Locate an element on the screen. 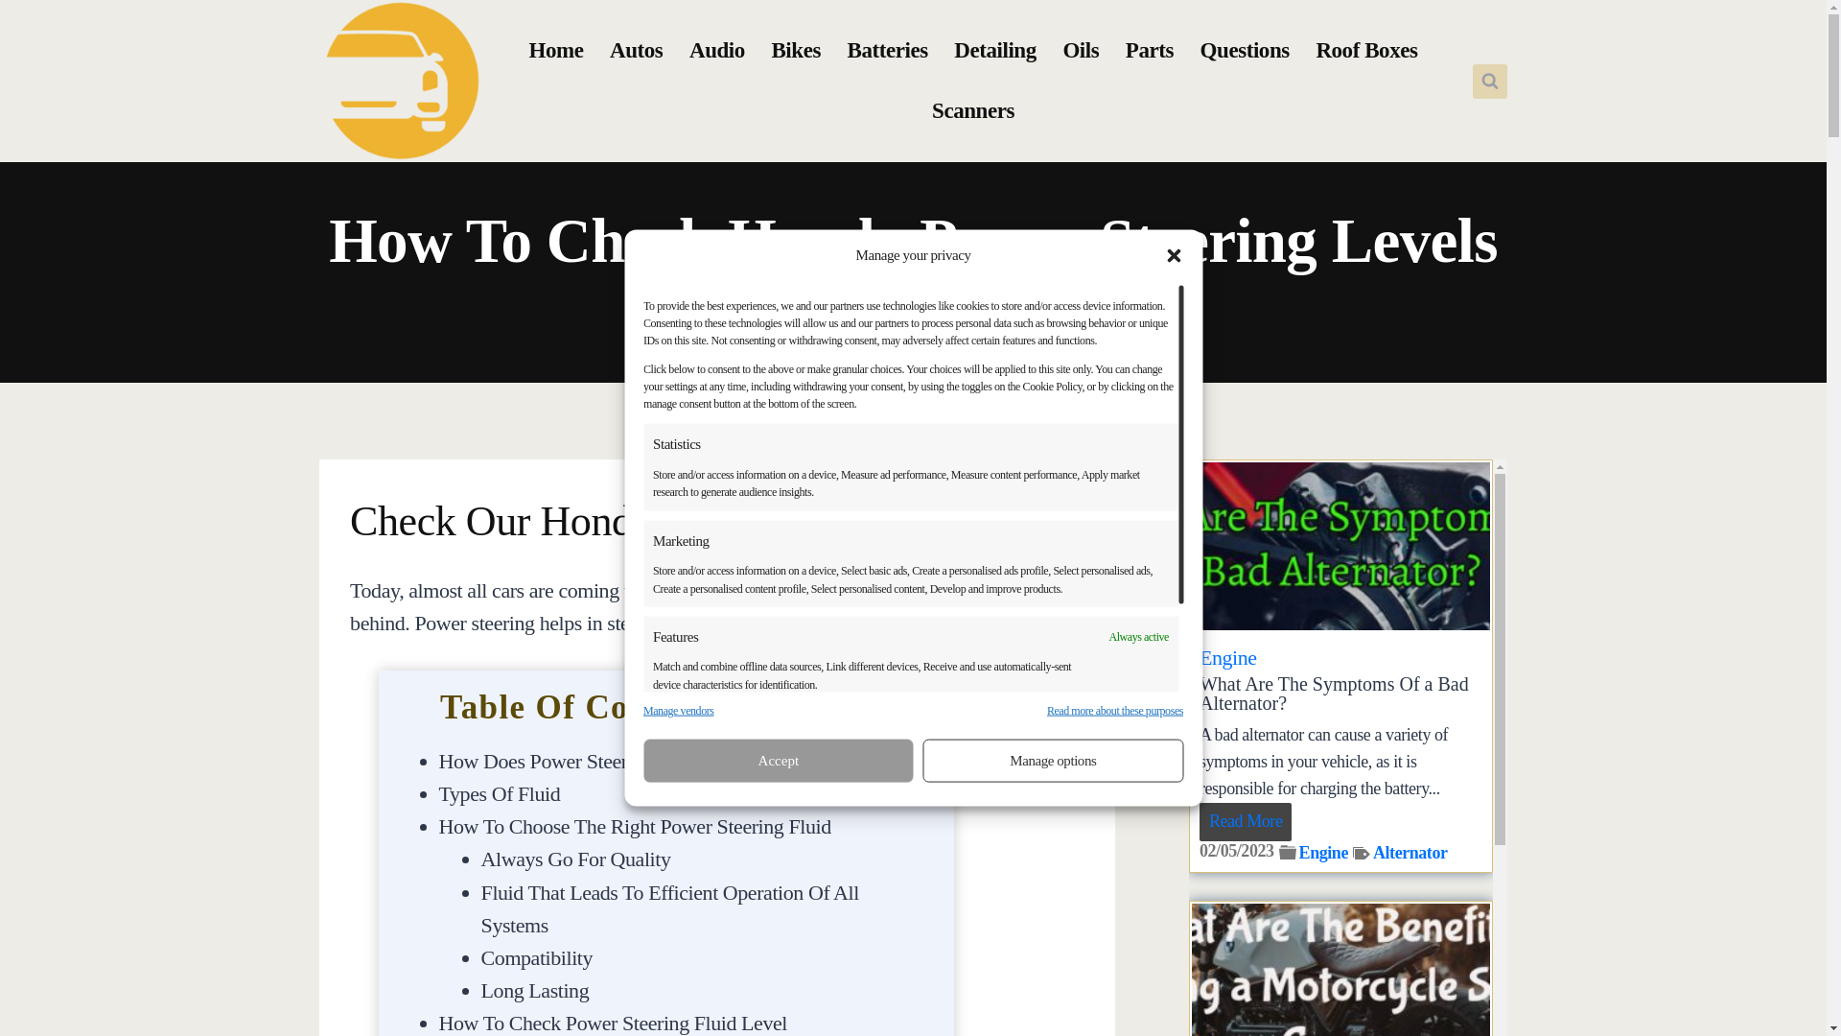 The width and height of the screenshot is (1841, 1036). Read more about these purposes is located at coordinates (1115, 711).